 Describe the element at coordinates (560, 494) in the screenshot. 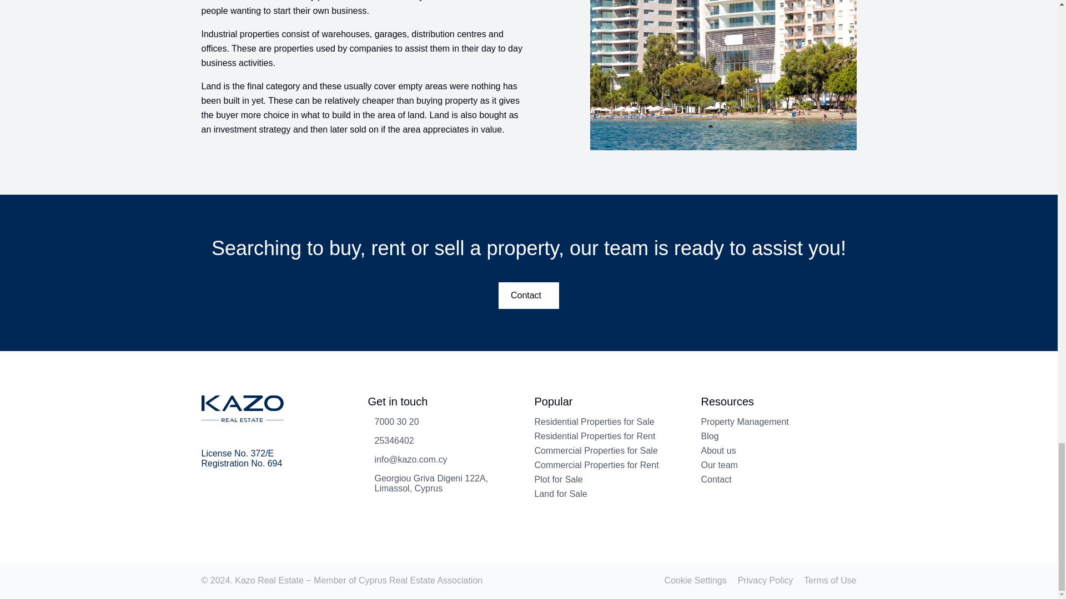

I see `Land for Sale` at that location.